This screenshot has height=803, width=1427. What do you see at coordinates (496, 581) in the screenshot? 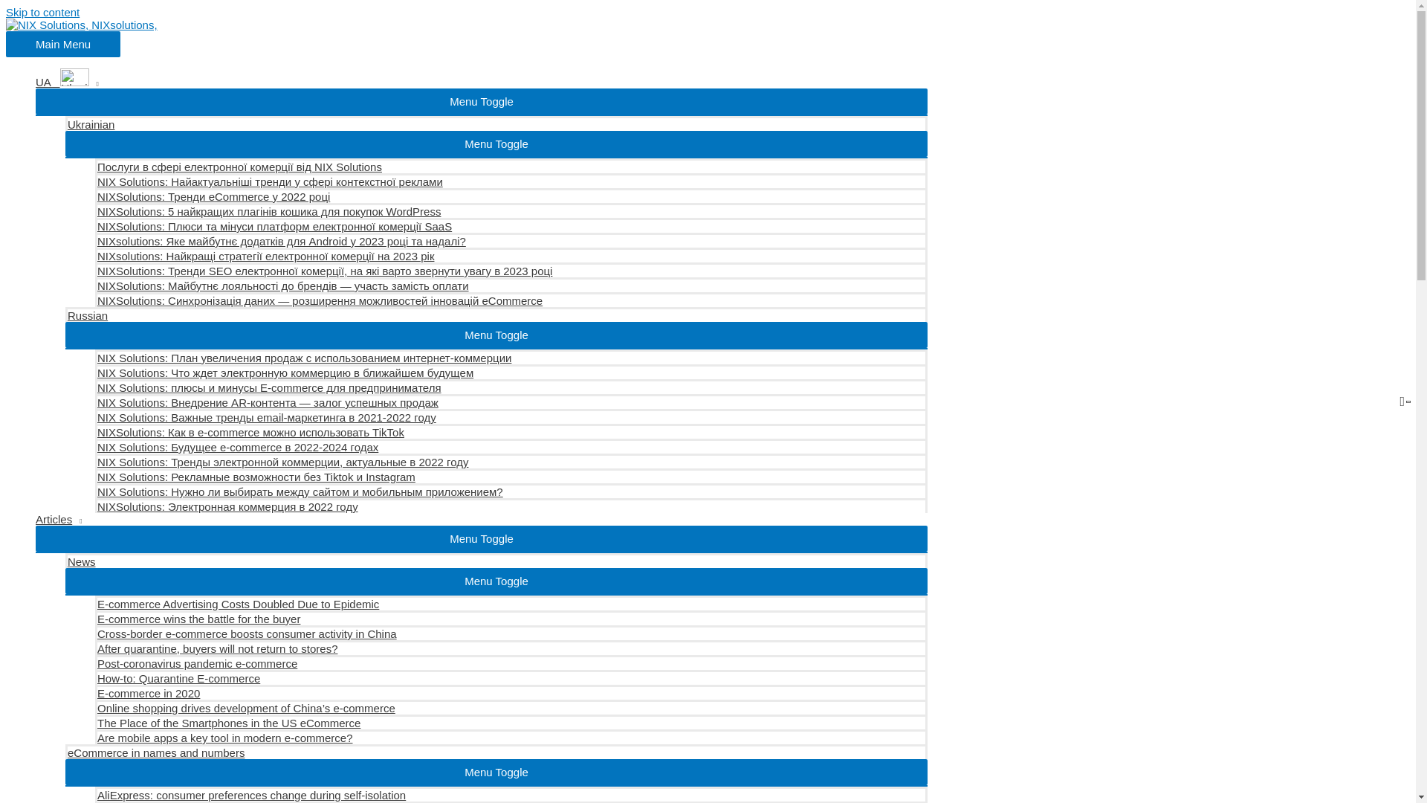
I see `Menu Toggle` at bounding box center [496, 581].